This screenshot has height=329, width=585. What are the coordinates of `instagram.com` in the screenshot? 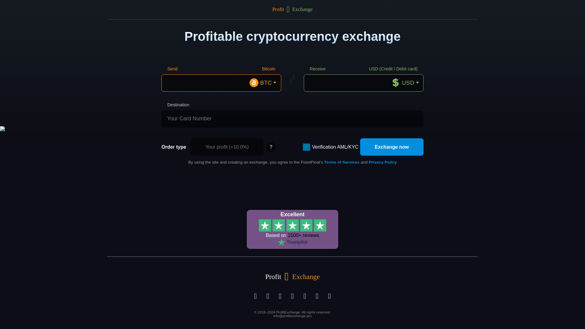 It's located at (268, 296).